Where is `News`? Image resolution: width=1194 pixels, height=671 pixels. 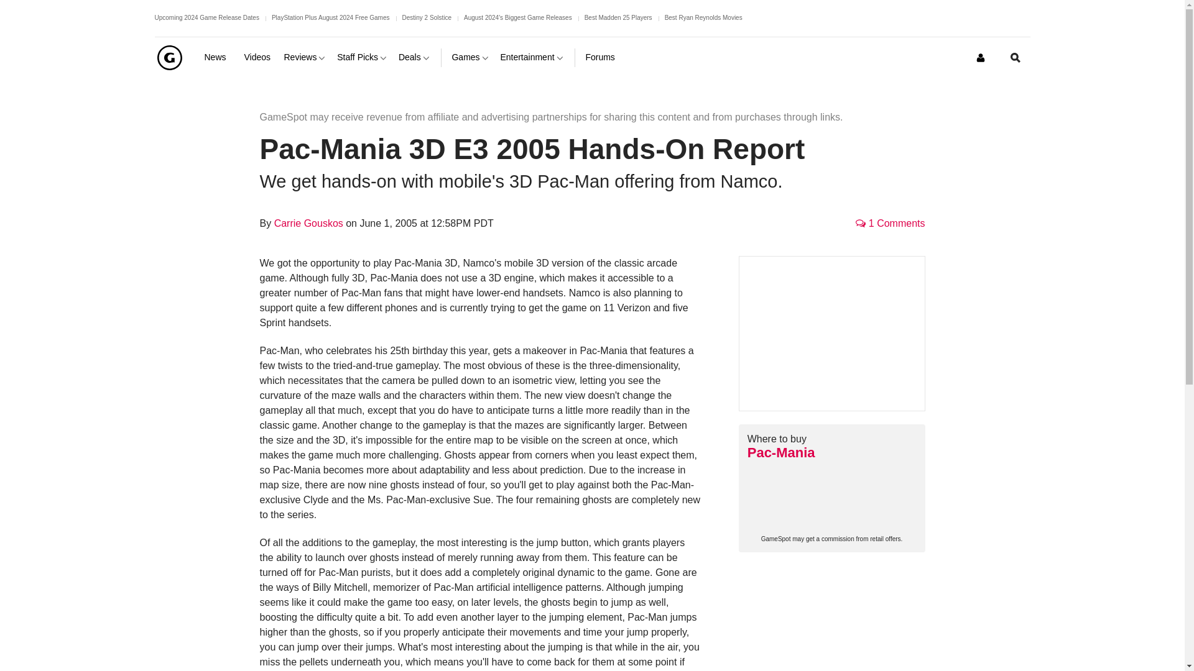 News is located at coordinates (219, 57).